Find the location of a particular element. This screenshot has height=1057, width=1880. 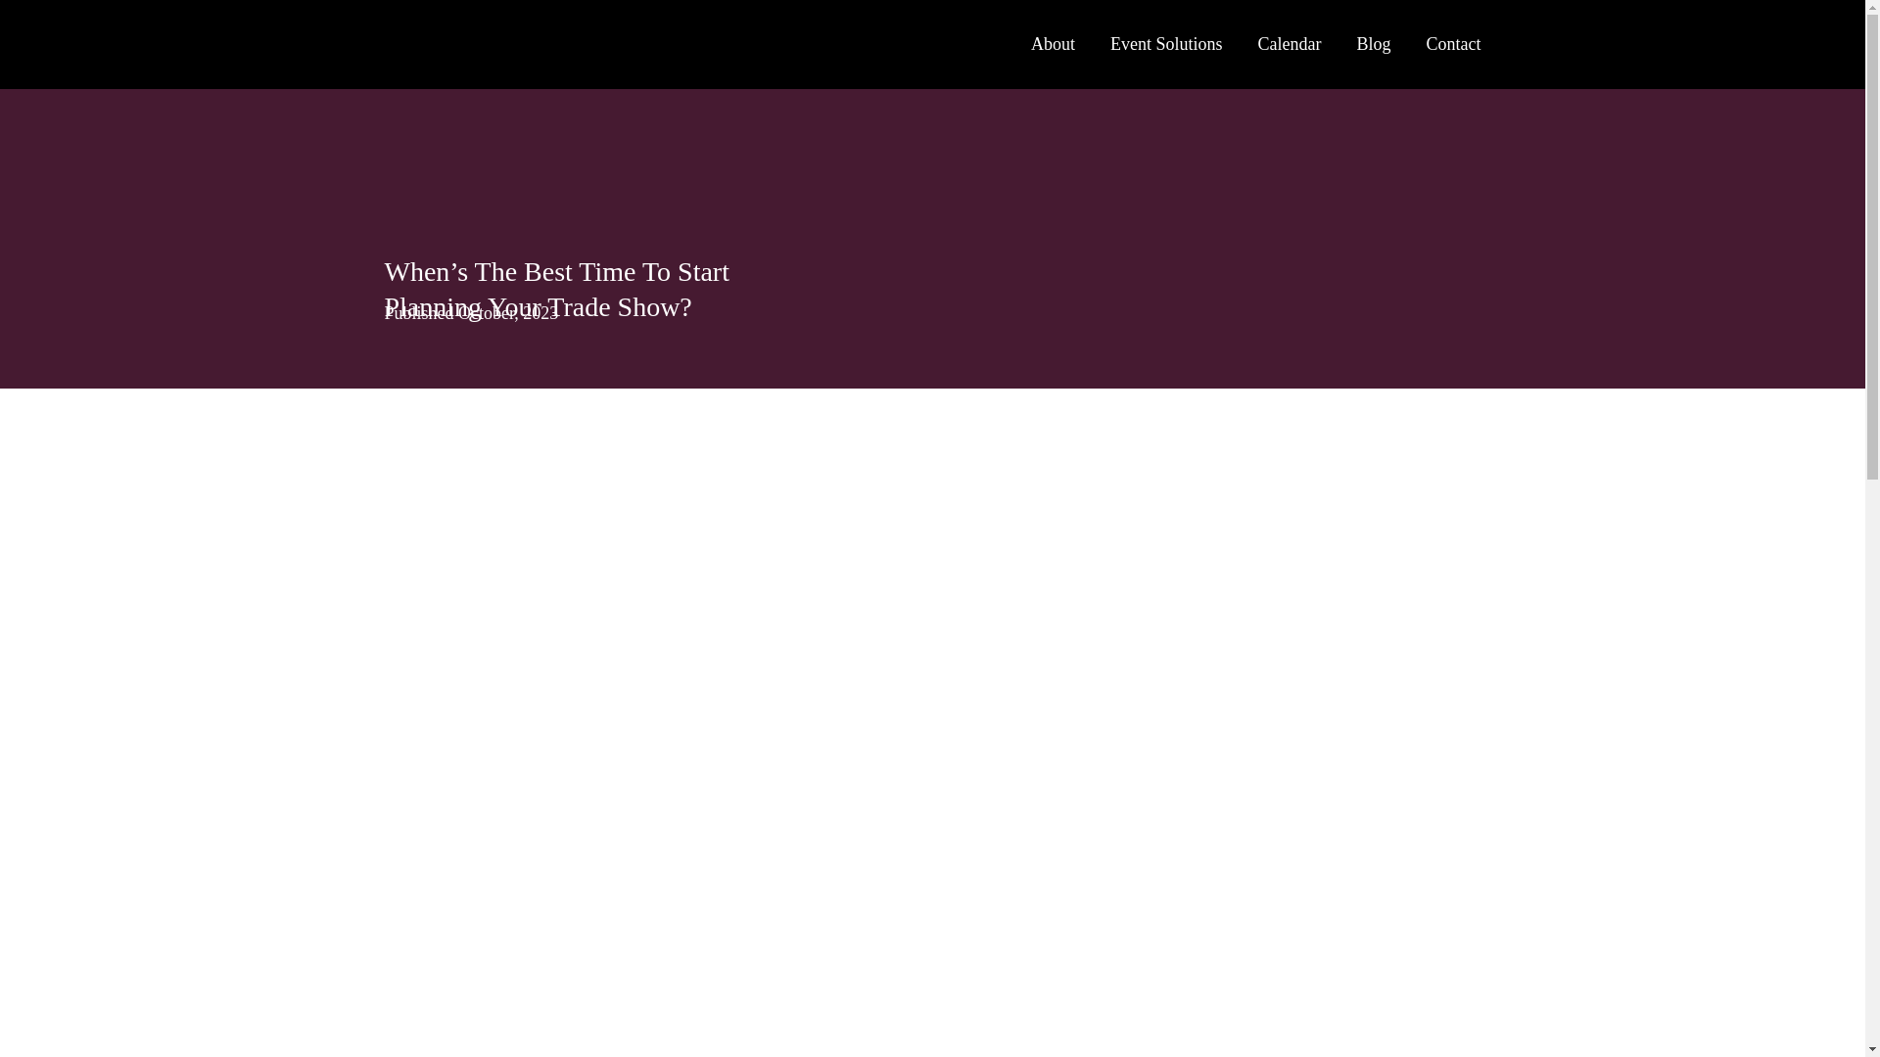

About is located at coordinates (1053, 44).